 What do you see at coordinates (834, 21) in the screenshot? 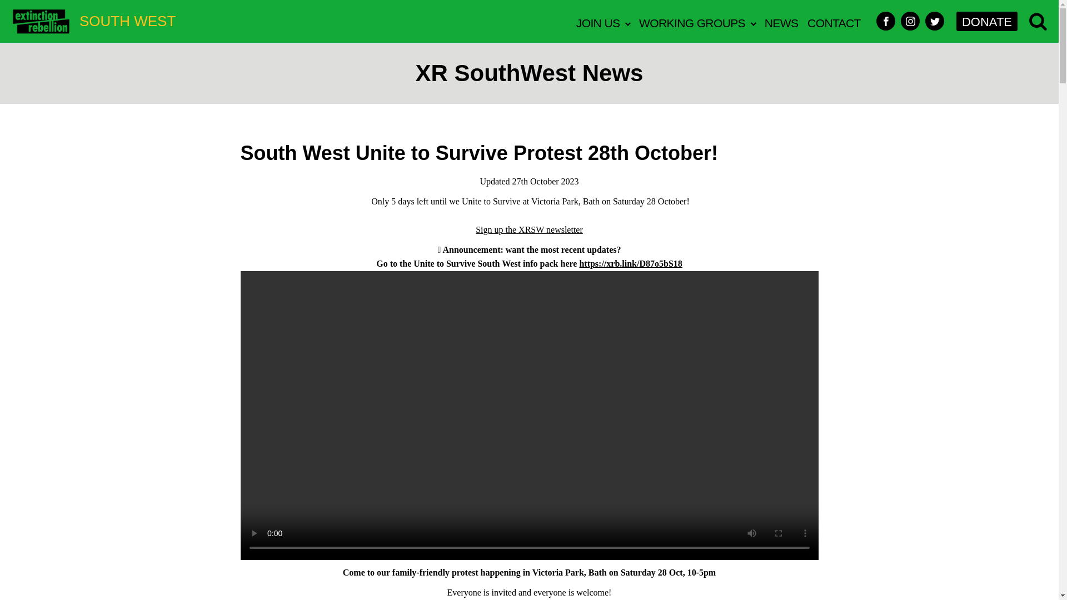
I see `CONTACT` at bounding box center [834, 21].